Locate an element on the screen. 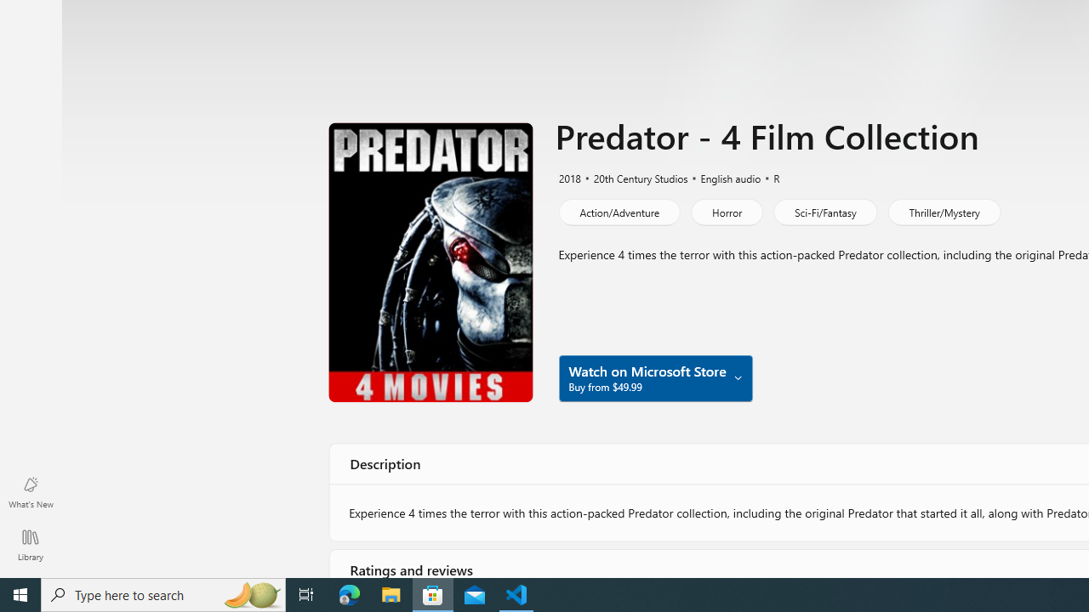 This screenshot has height=612, width=1089. What's New is located at coordinates (31, 491).